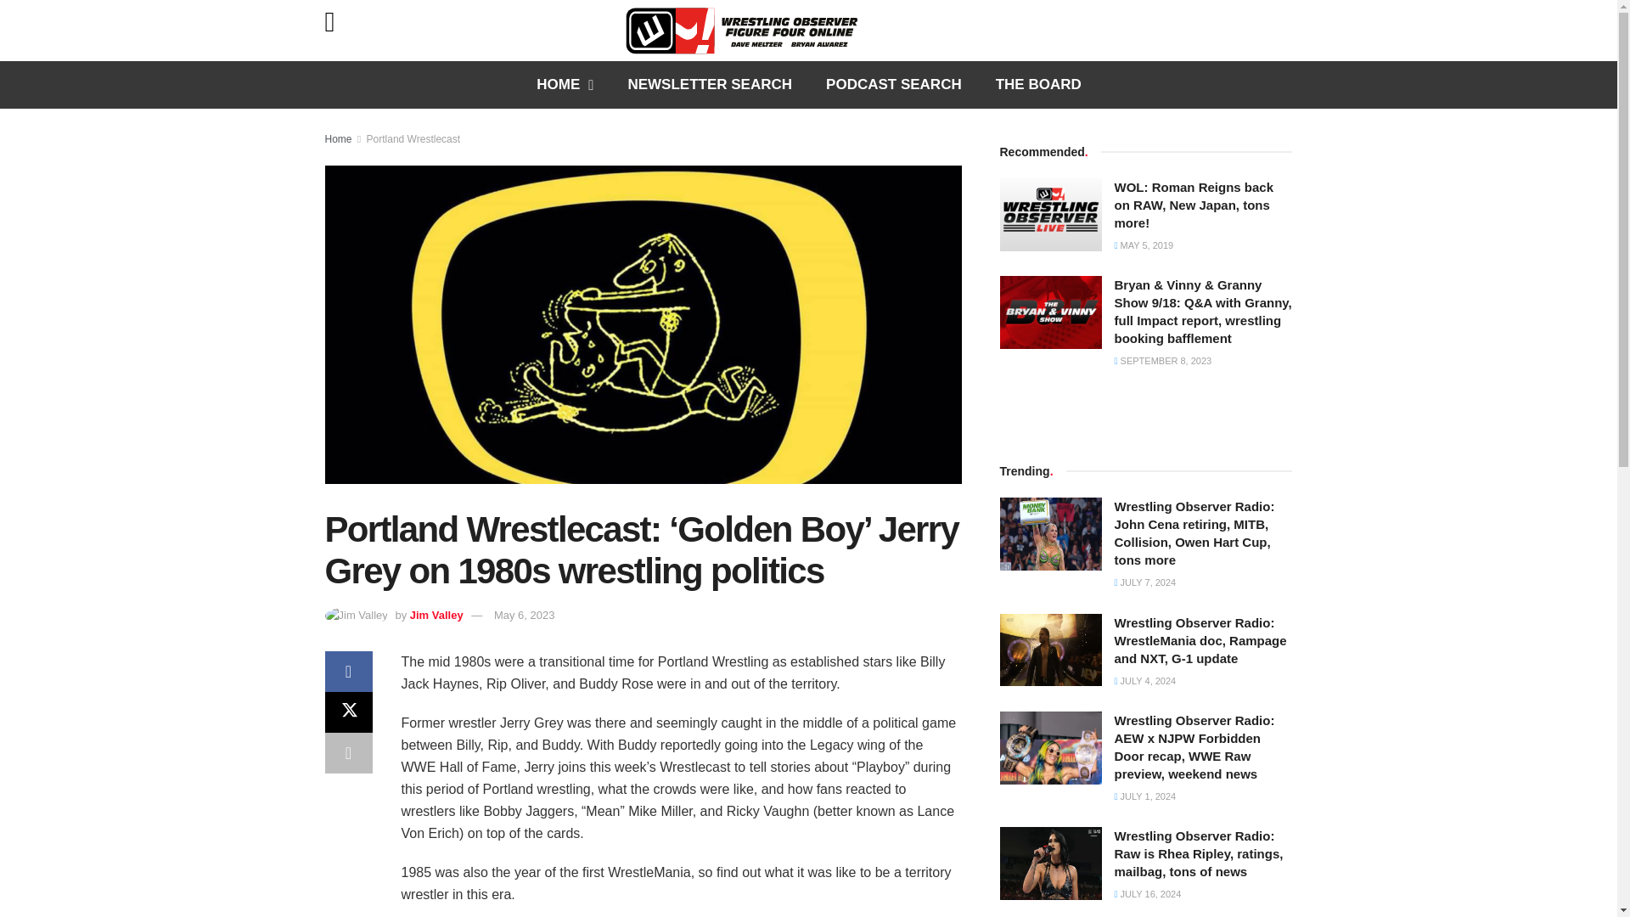  I want to click on PODCAST SEARCH, so click(893, 85).